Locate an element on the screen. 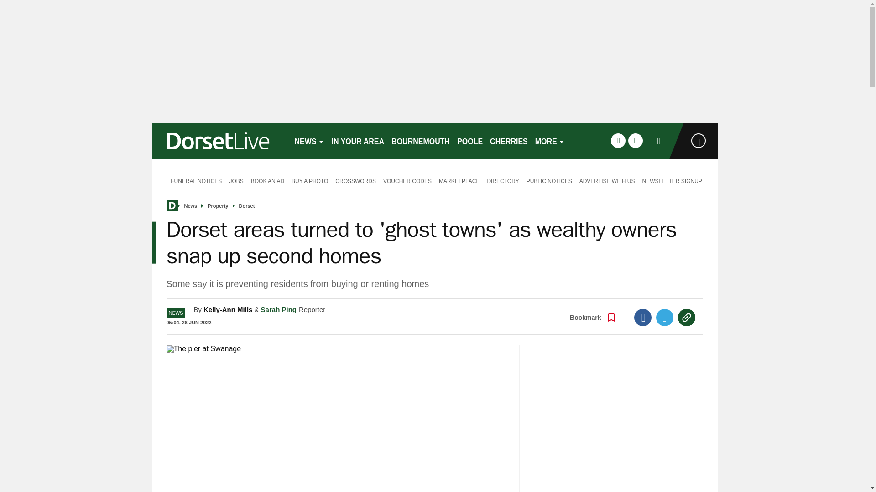 Image resolution: width=876 pixels, height=492 pixels. CHERRIES is located at coordinates (509, 140).